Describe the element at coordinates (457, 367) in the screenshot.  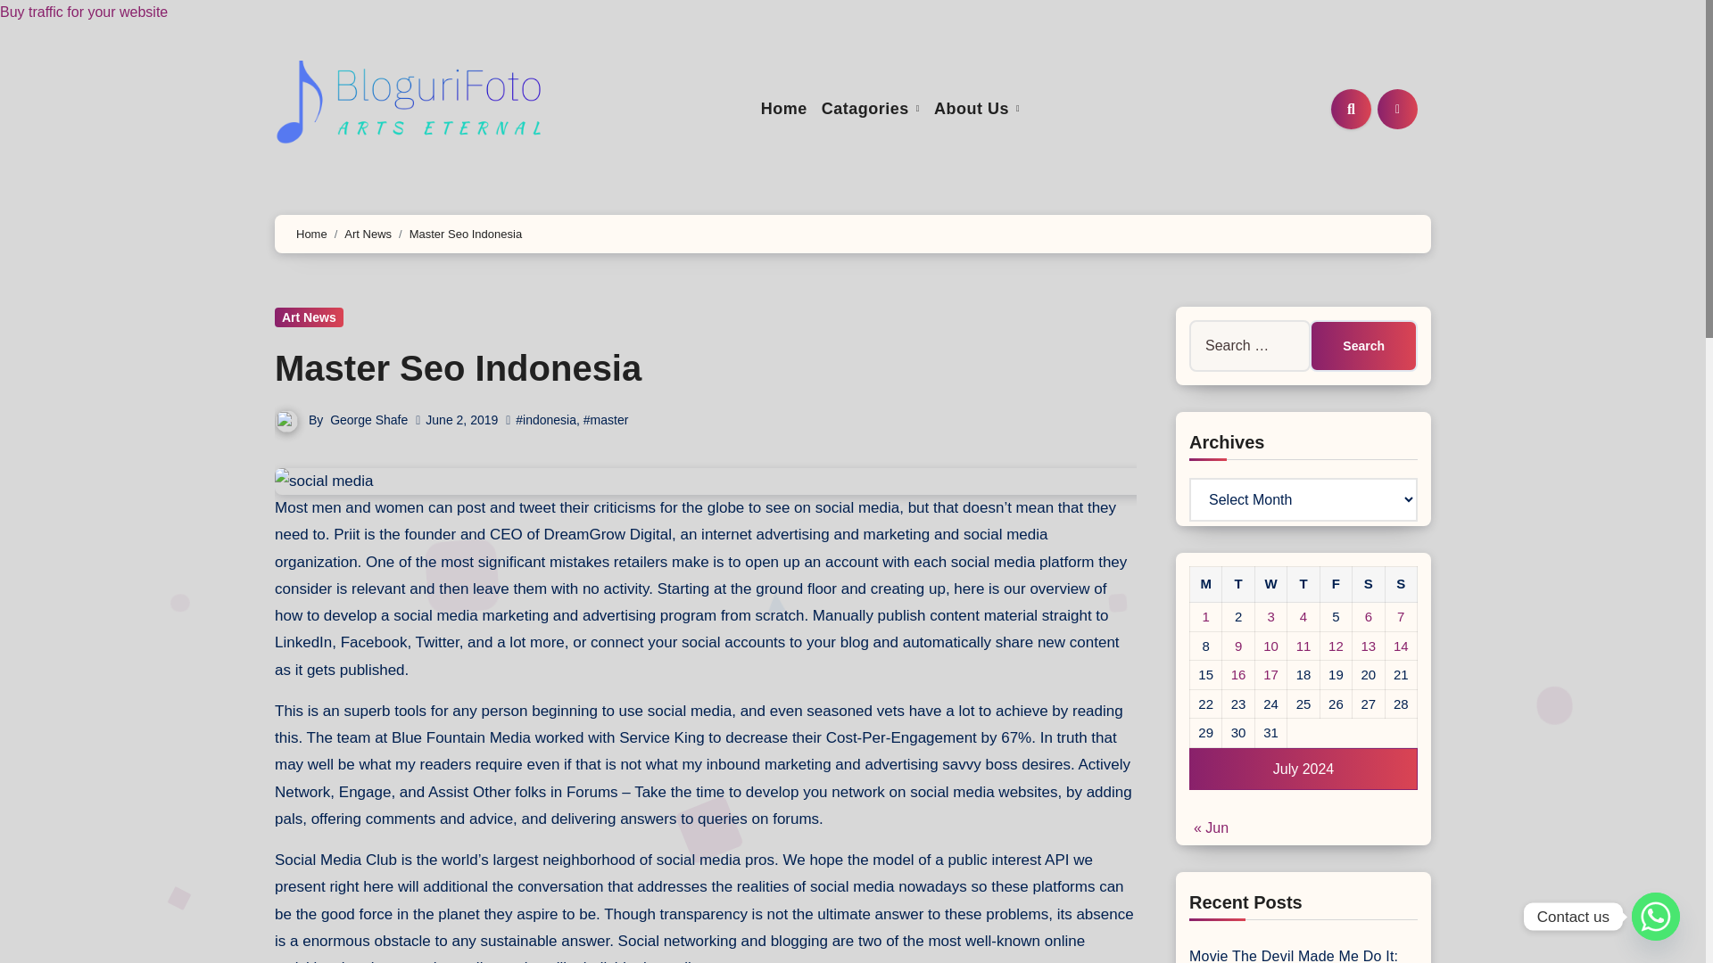
I see `Permalink to: Master Seo Indonesia` at that location.